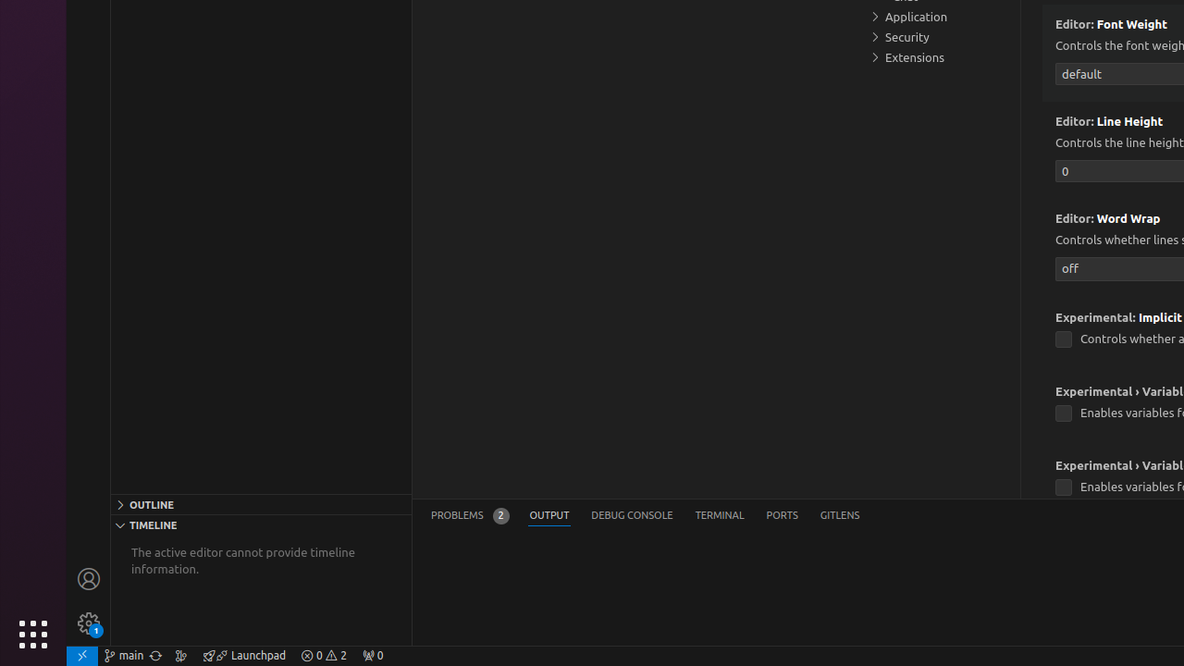 The height and width of the screenshot is (666, 1184). Describe the element at coordinates (783, 516) in the screenshot. I see `Ports` at that location.